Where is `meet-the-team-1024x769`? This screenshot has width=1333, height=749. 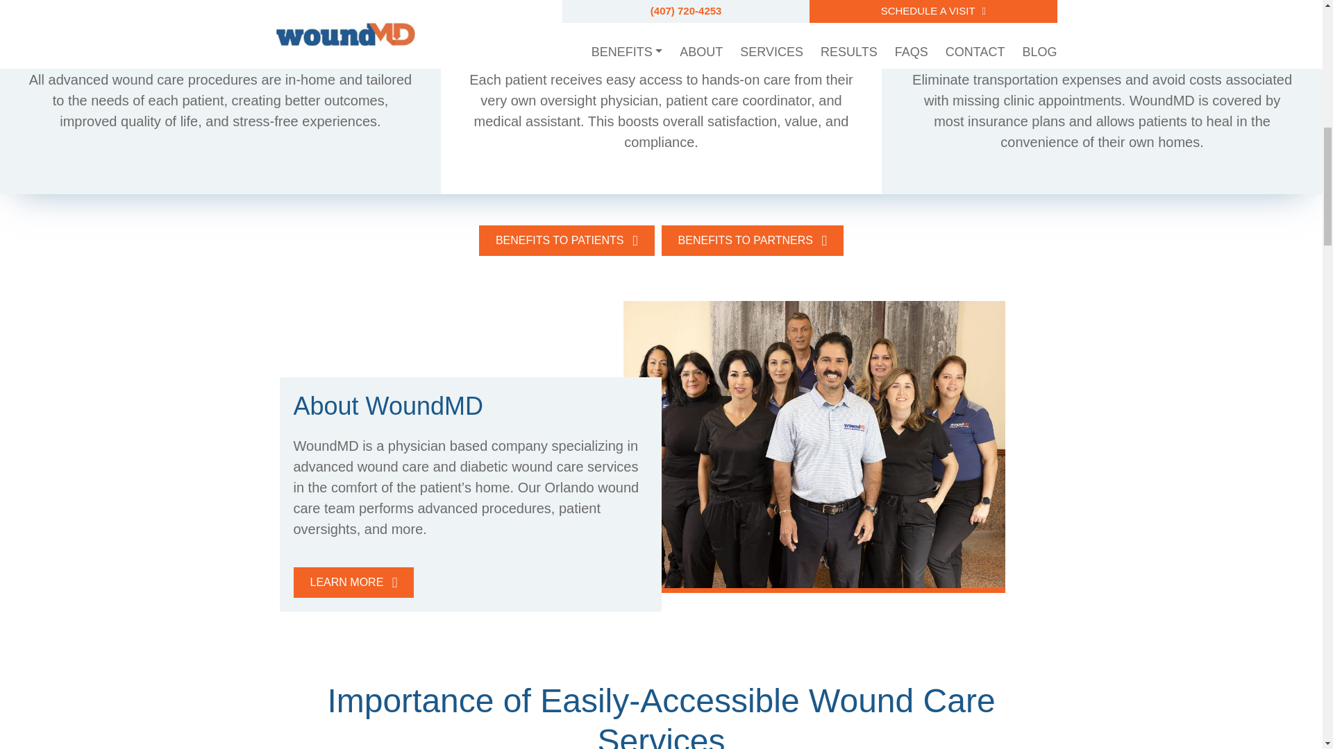 meet-the-team-1024x769 is located at coordinates (814, 447).